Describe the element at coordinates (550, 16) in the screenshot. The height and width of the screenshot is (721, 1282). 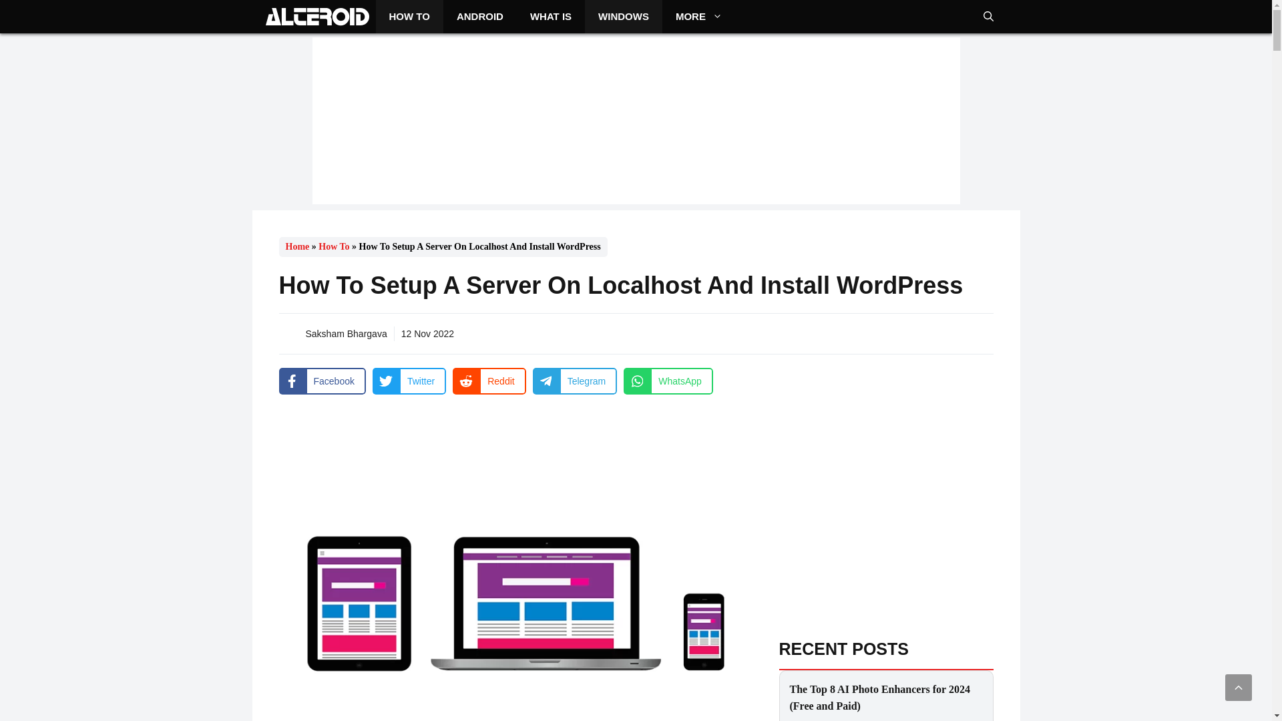
I see `WHAT IS` at that location.